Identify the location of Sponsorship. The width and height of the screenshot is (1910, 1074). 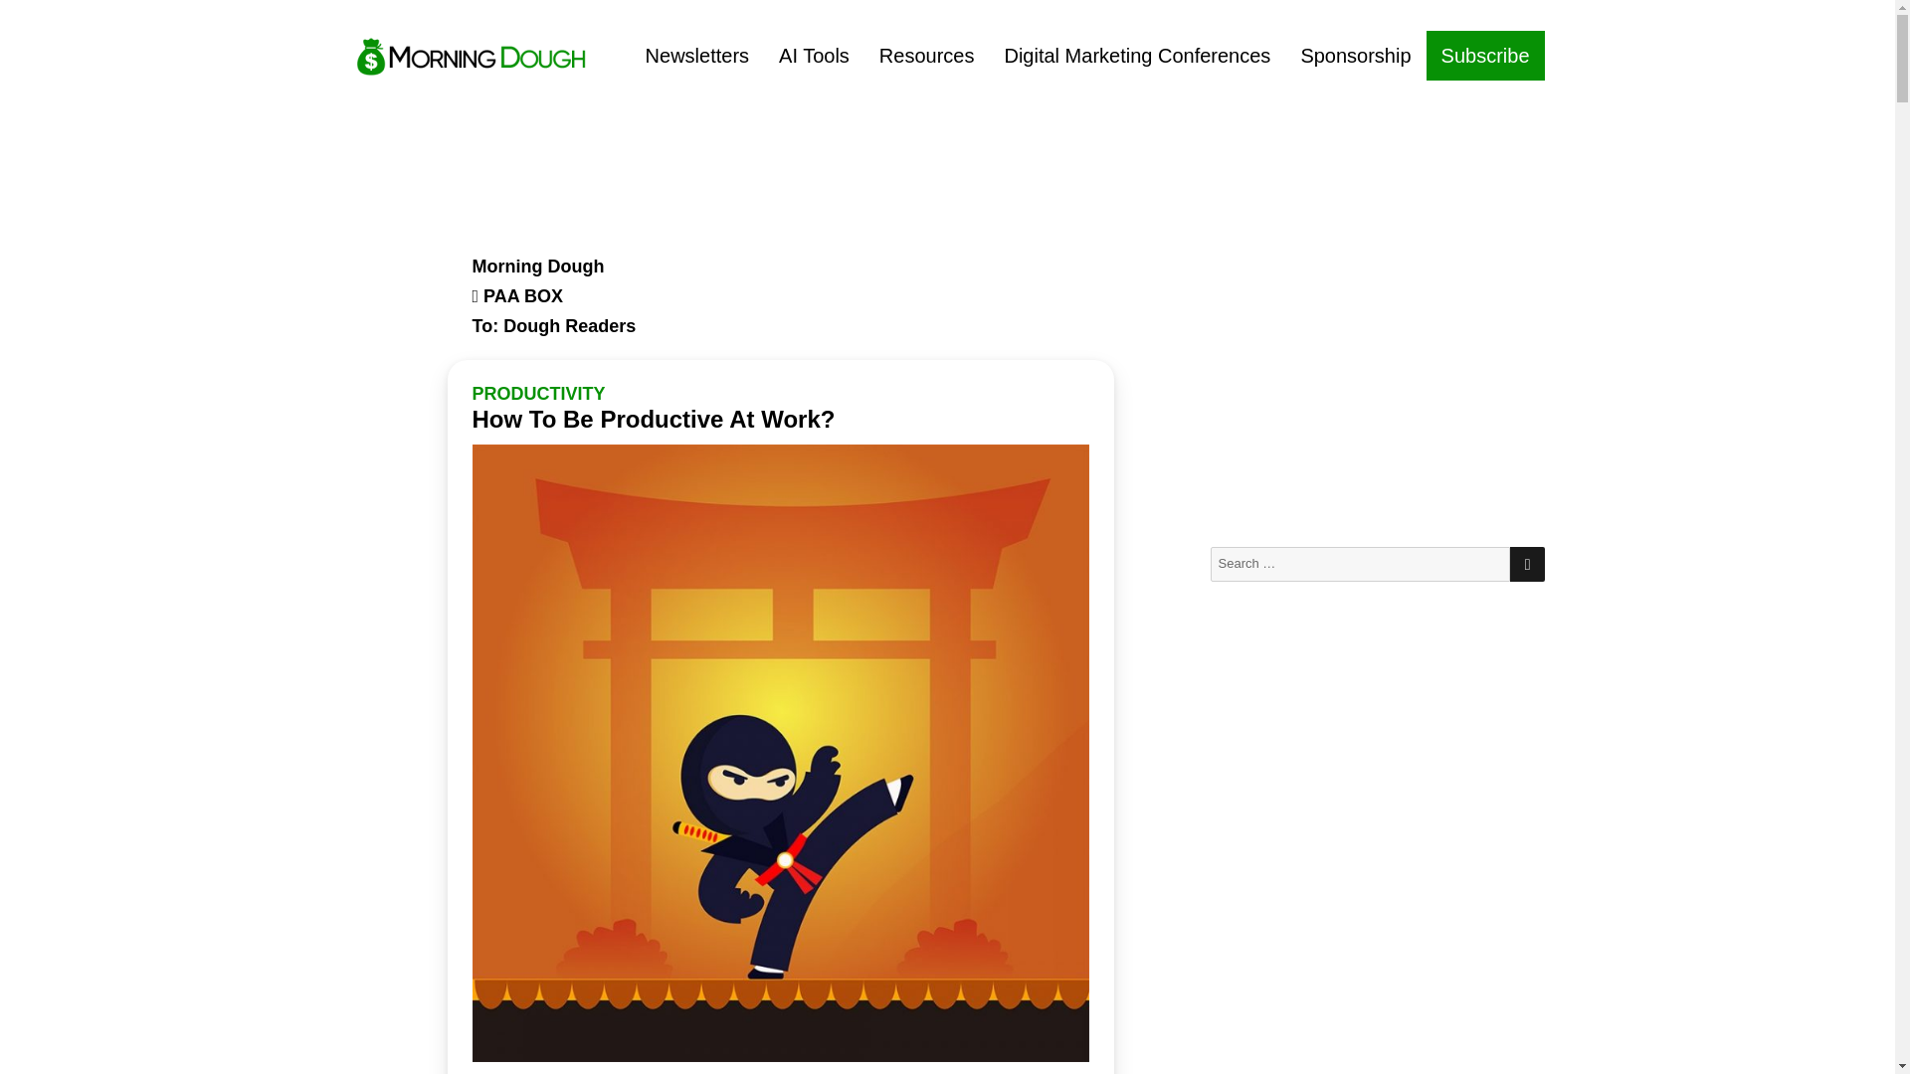
(1355, 56).